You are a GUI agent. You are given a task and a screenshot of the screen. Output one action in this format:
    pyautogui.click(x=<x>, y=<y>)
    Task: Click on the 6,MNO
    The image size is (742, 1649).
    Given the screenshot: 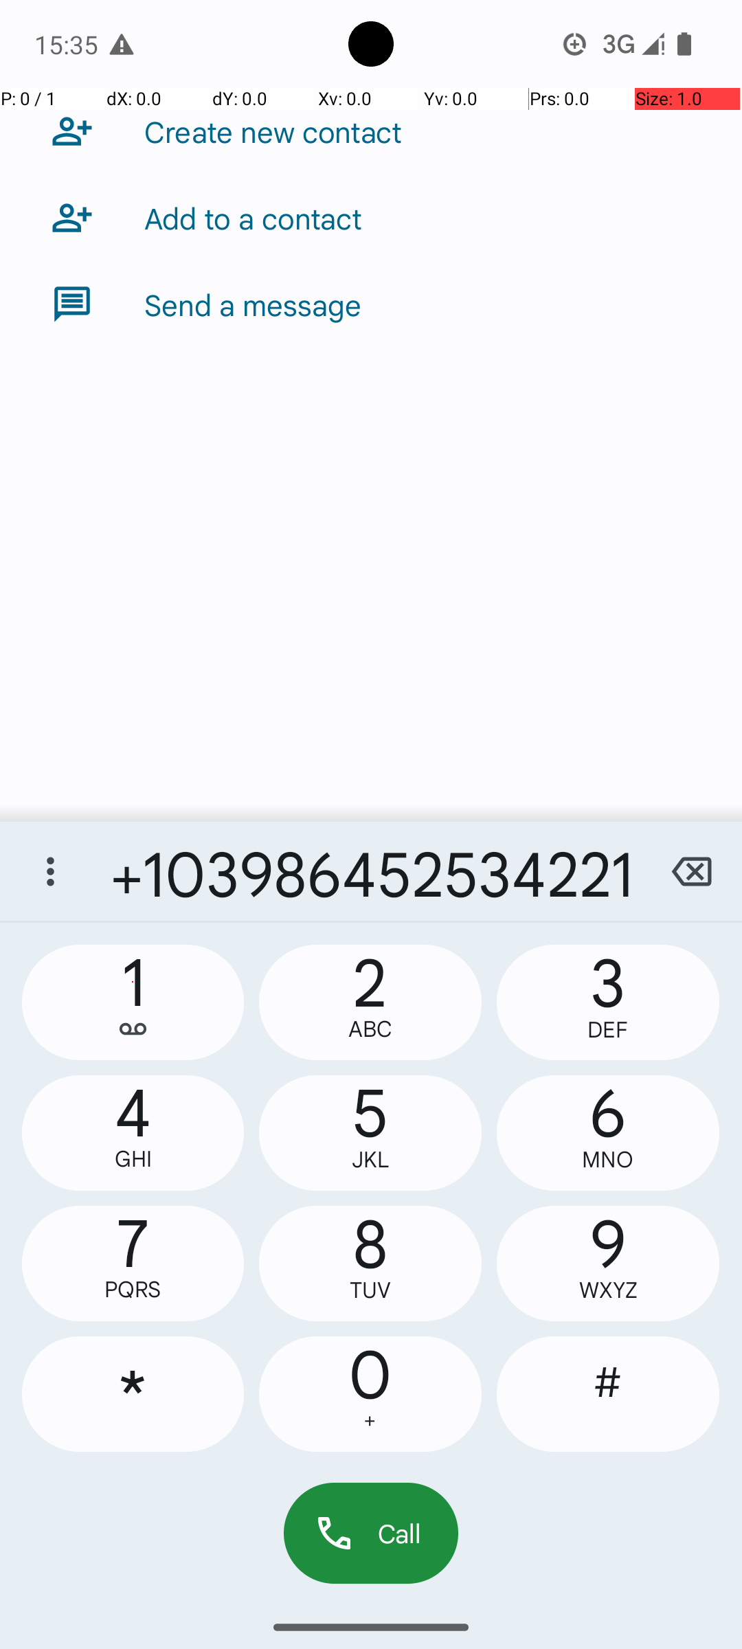 What is the action you would take?
    pyautogui.click(x=608, y=1133)
    